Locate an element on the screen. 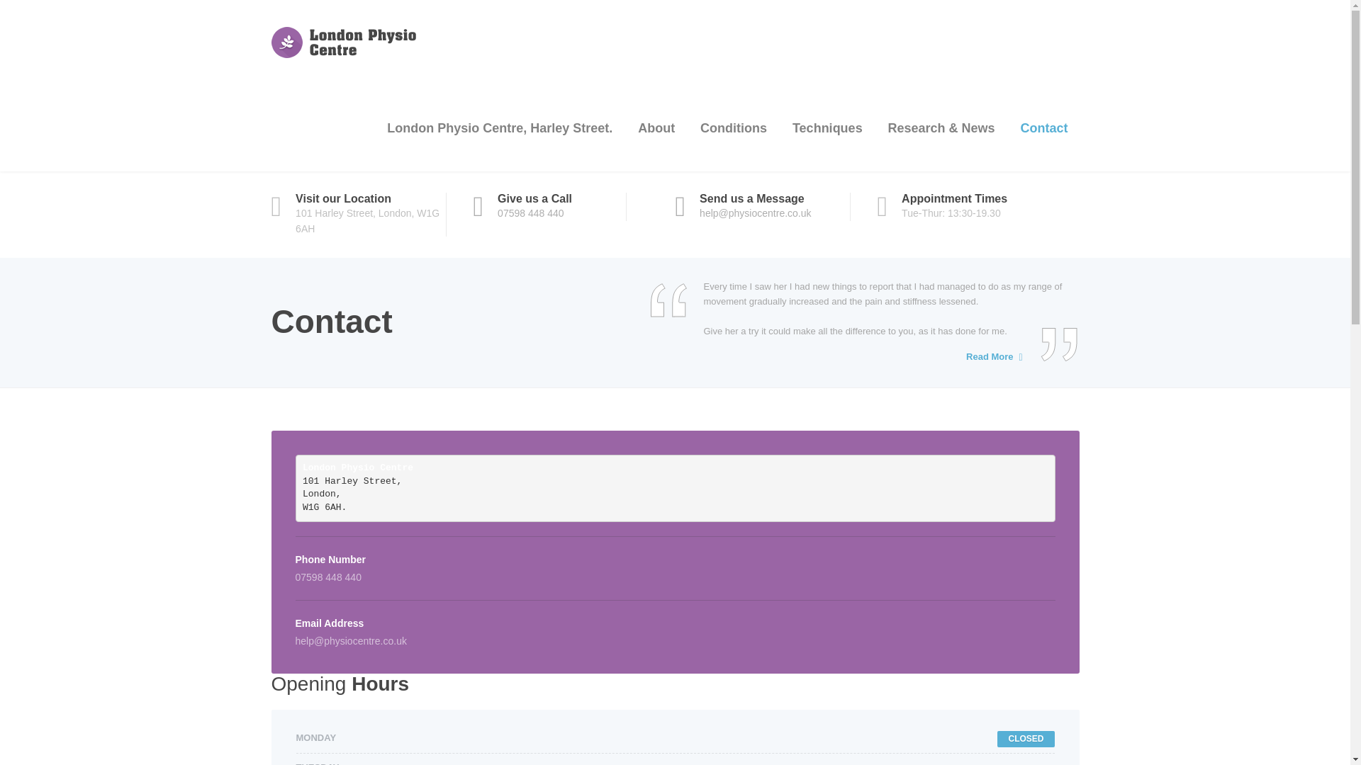  Conditions is located at coordinates (733, 127).